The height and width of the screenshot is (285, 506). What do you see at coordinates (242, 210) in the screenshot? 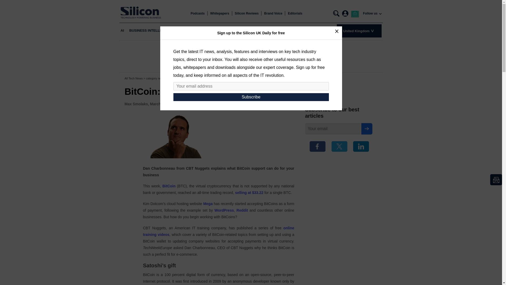
I see `New Gold Payment Options: Bitcoin and Credit Card` at bounding box center [242, 210].